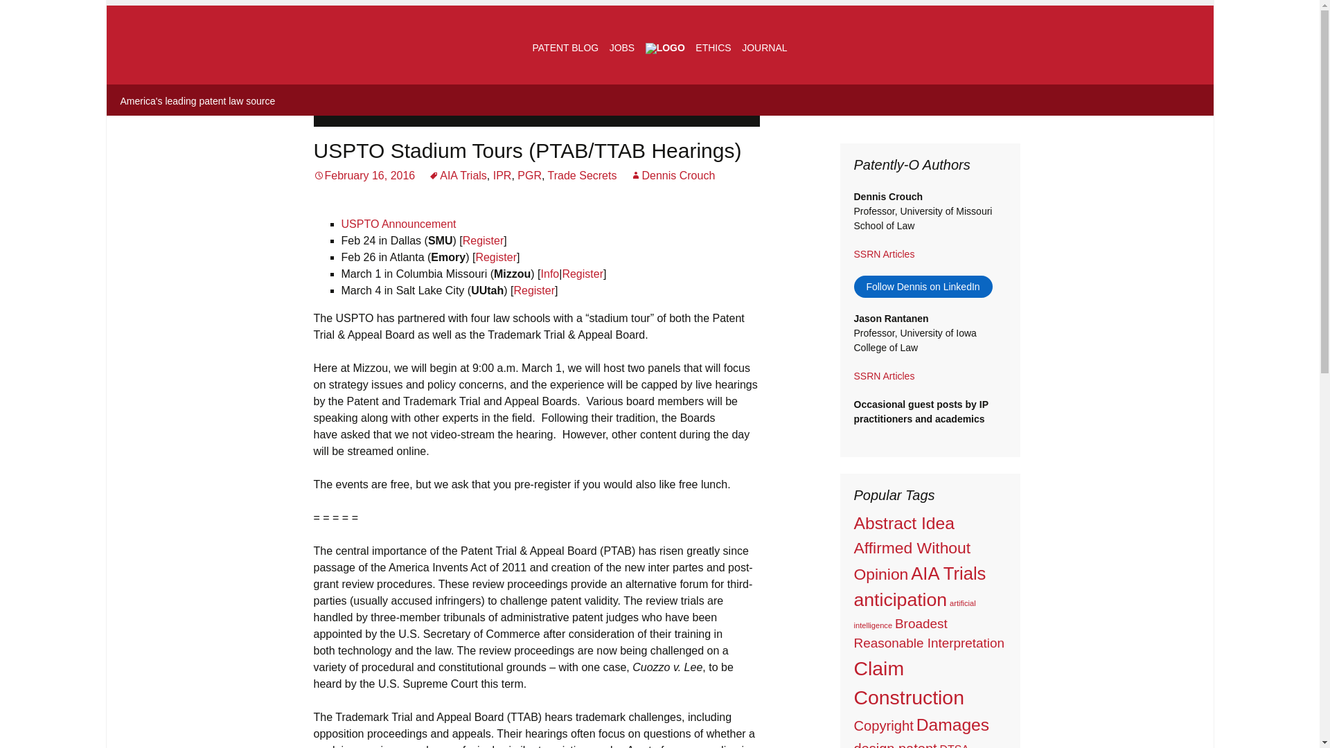 This screenshot has width=1330, height=748. What do you see at coordinates (923, 287) in the screenshot?
I see `Follow Dennis on LinkedIn` at bounding box center [923, 287].